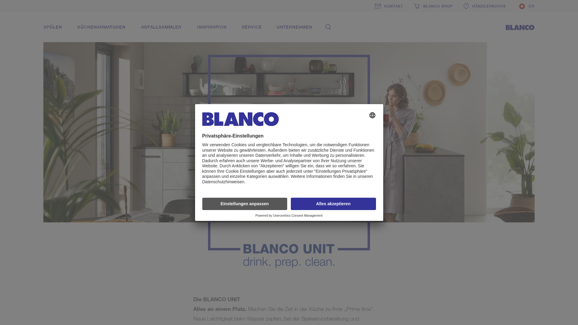 The image size is (578, 325). Describe the element at coordinates (328, 27) in the screenshot. I see `Suche` at that location.